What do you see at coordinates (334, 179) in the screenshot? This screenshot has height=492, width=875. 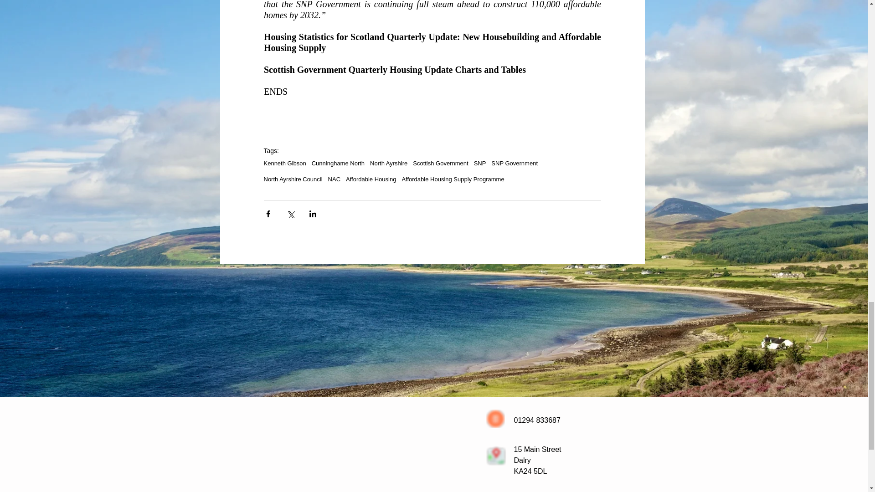 I see `NAC` at bounding box center [334, 179].